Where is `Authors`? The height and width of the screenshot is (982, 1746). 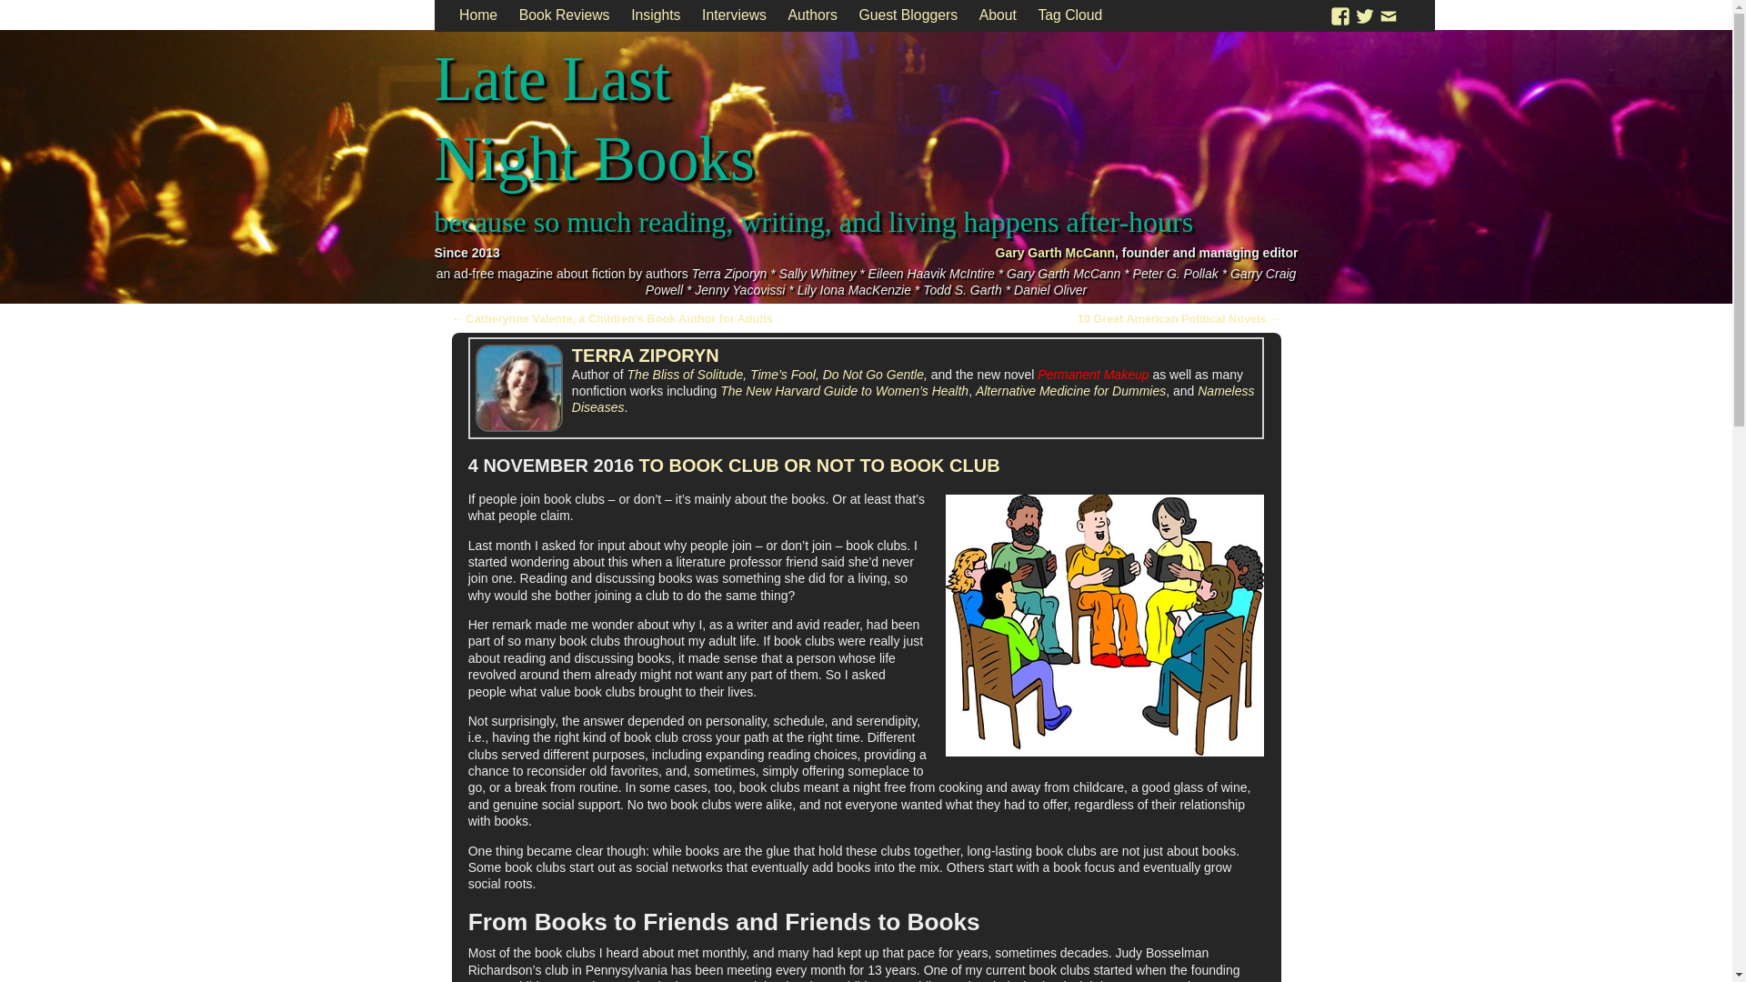 Authors is located at coordinates (813, 15).